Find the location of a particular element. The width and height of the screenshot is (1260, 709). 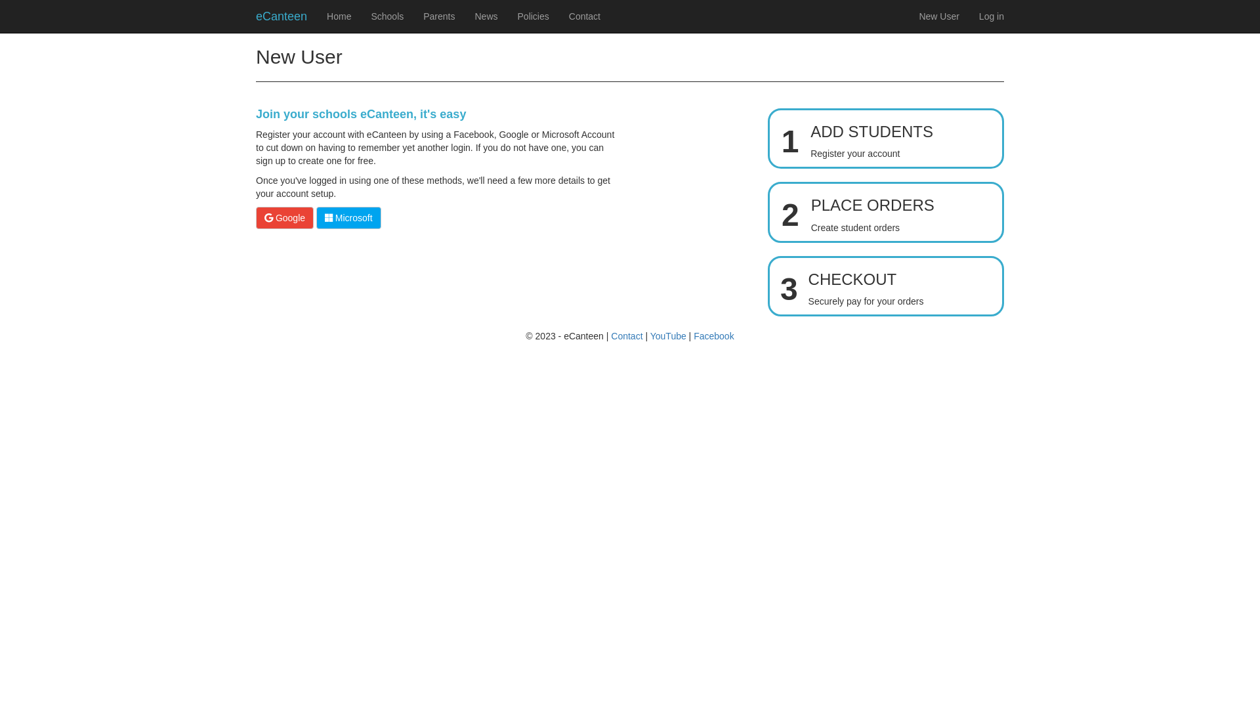

Home is located at coordinates (339, 16).